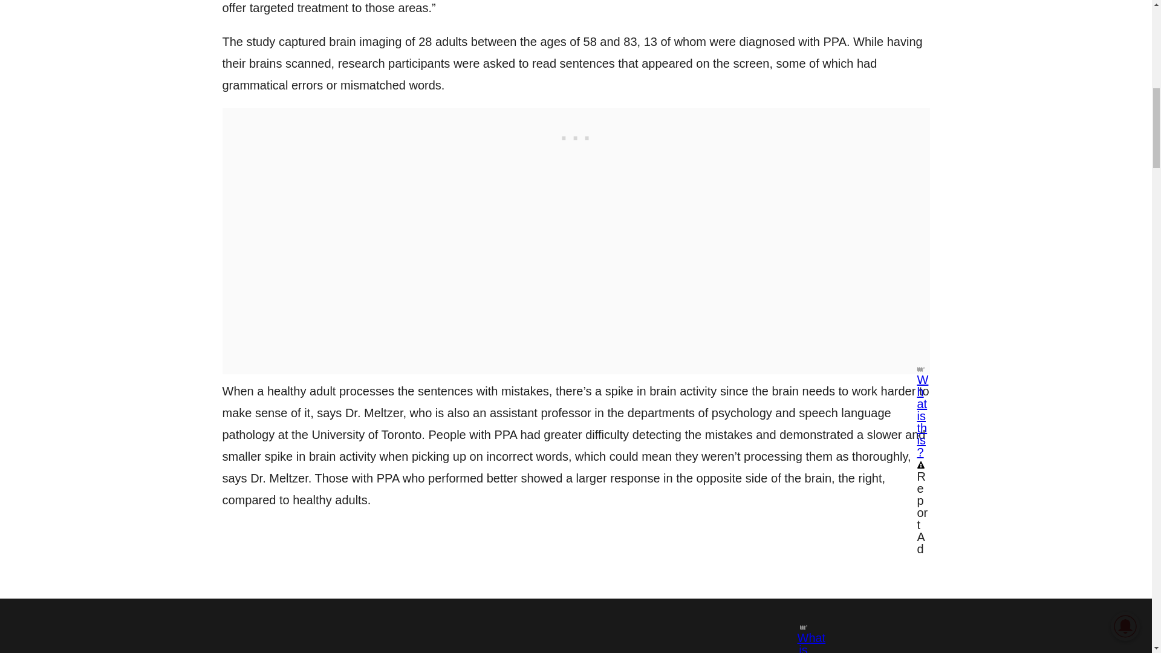 The image size is (1161, 653). Describe the element at coordinates (575, 135) in the screenshot. I see `3rd party ad content` at that location.